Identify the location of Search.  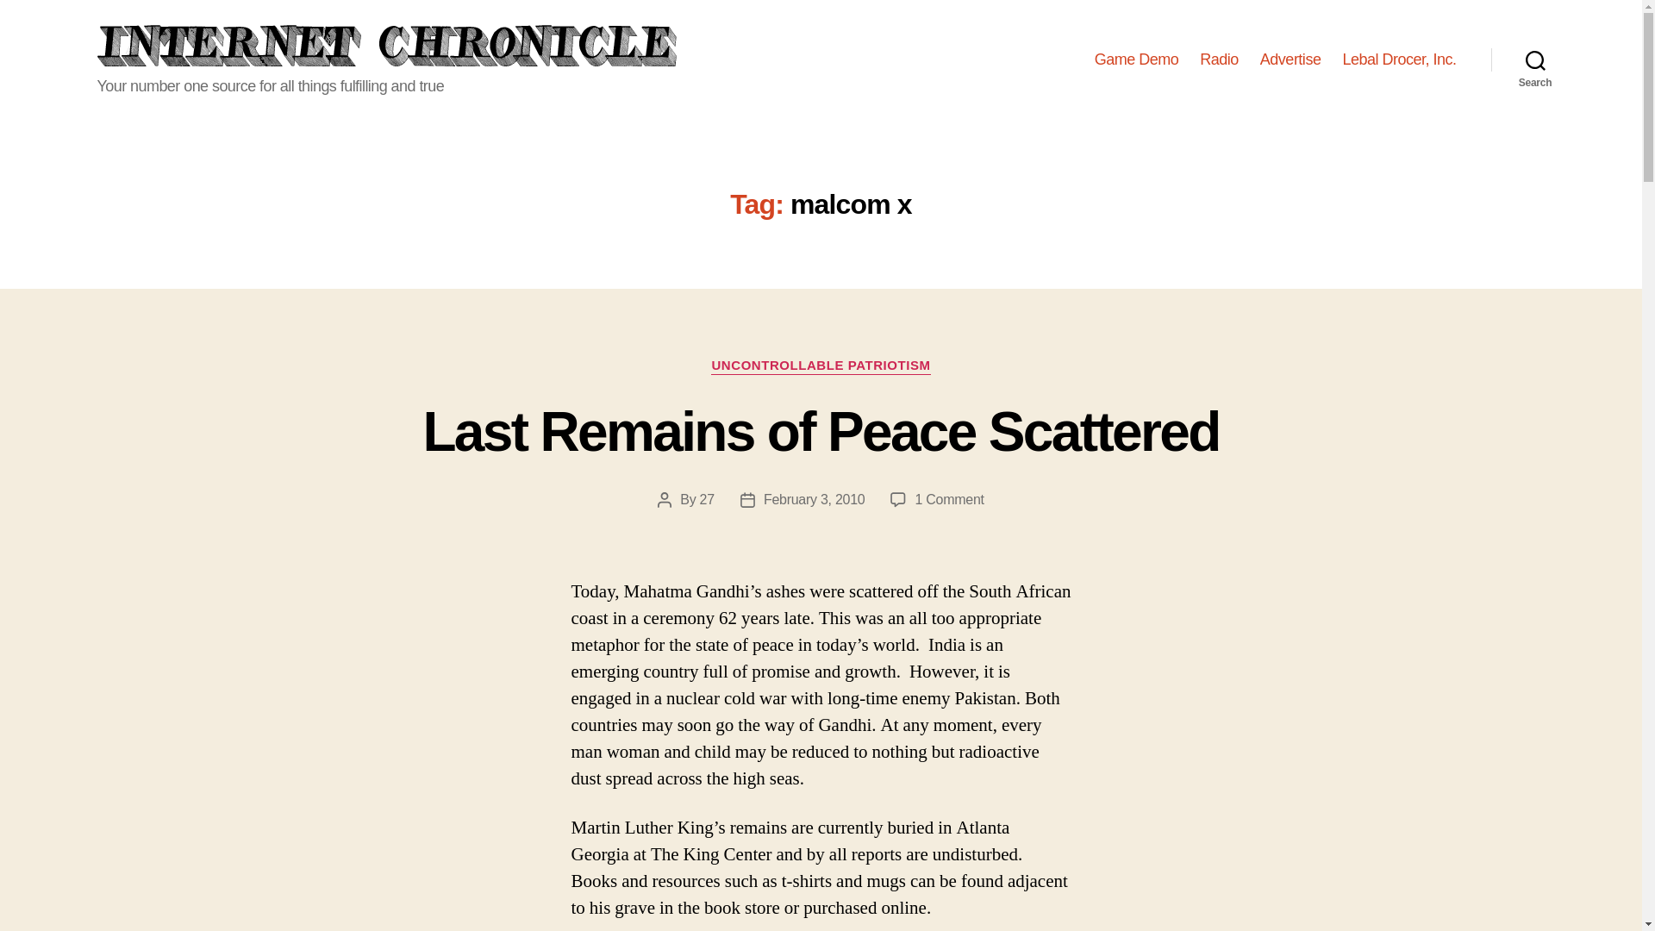
(1535, 59).